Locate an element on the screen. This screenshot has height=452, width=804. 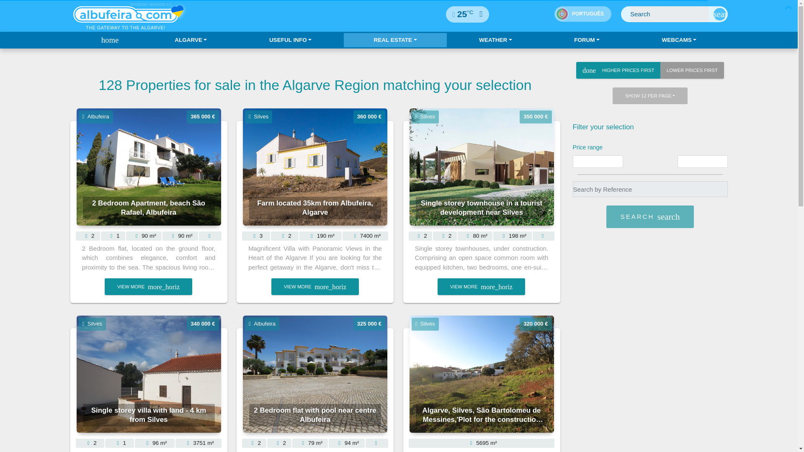
Bedroom is located at coordinates (88, 236).